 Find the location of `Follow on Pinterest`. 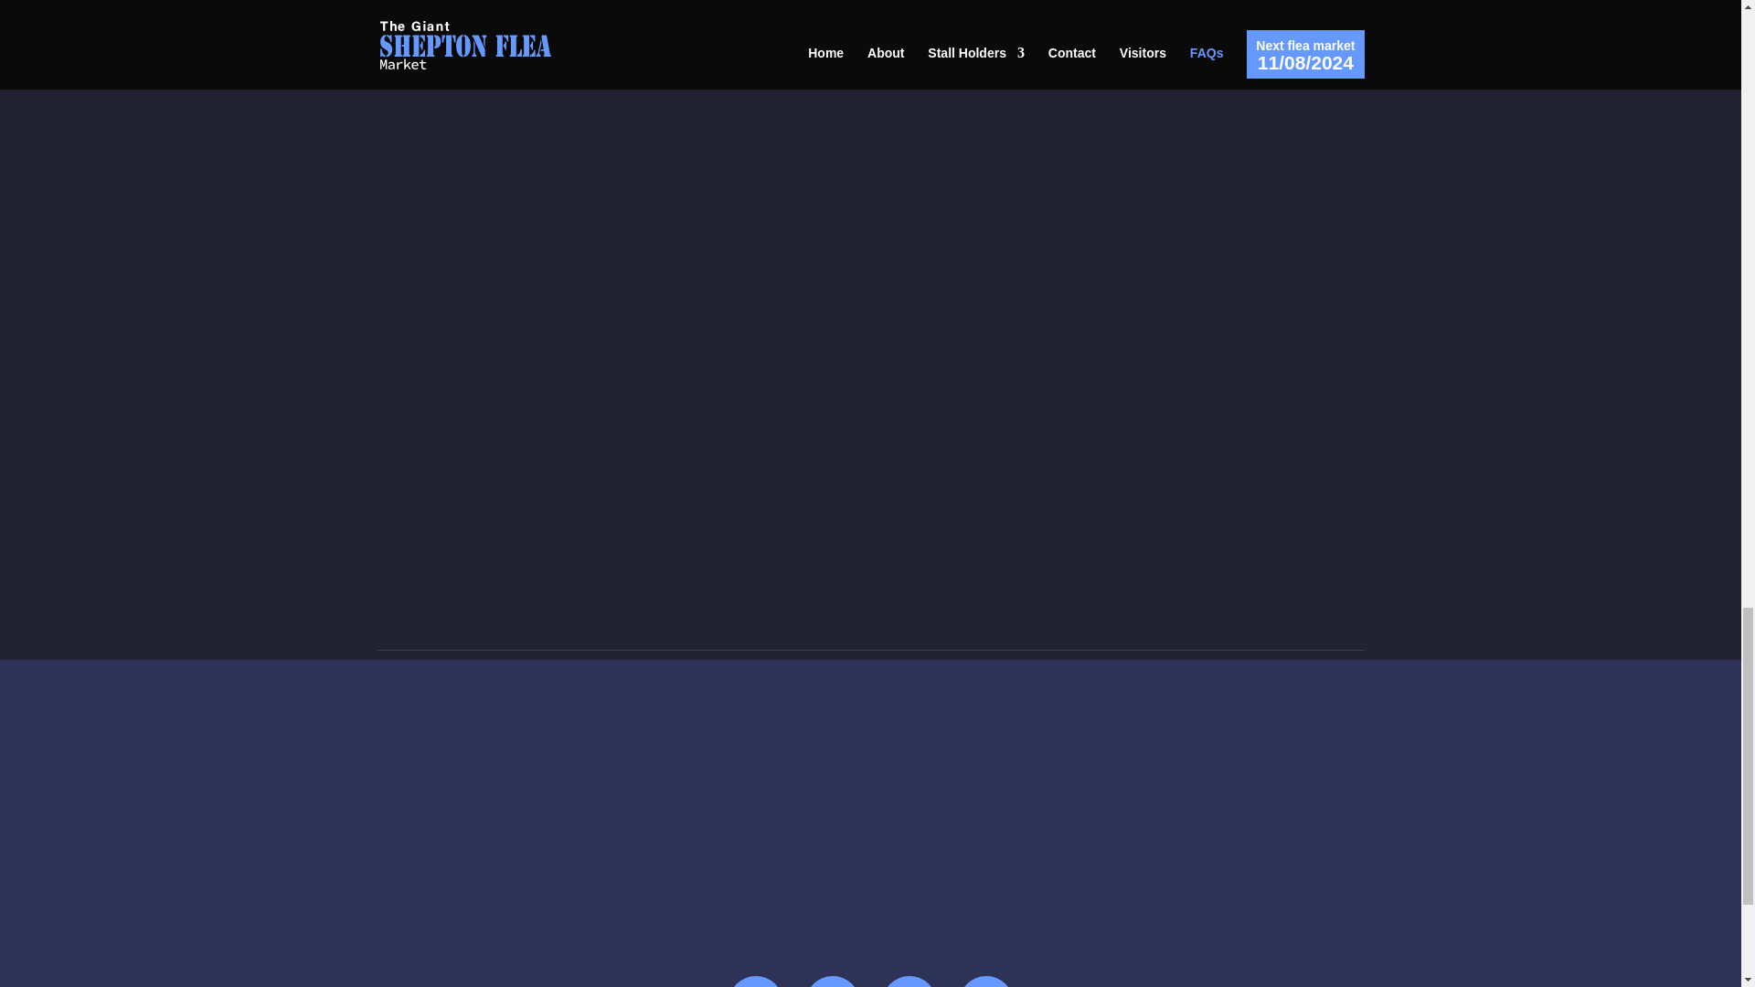

Follow on Pinterest is located at coordinates (985, 982).